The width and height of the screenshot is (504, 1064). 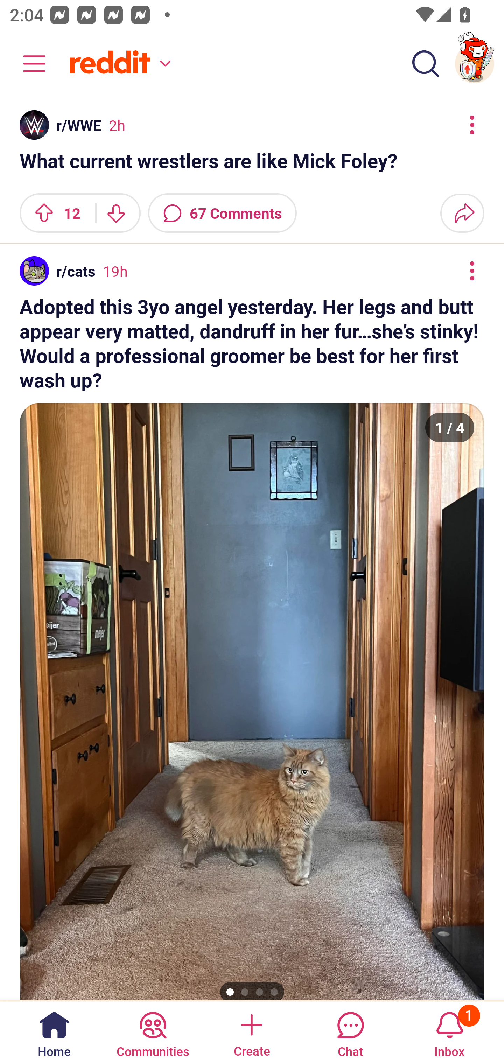 What do you see at coordinates (449, 1032) in the screenshot?
I see `Inbox, has 1 notification 1 Inbox` at bounding box center [449, 1032].